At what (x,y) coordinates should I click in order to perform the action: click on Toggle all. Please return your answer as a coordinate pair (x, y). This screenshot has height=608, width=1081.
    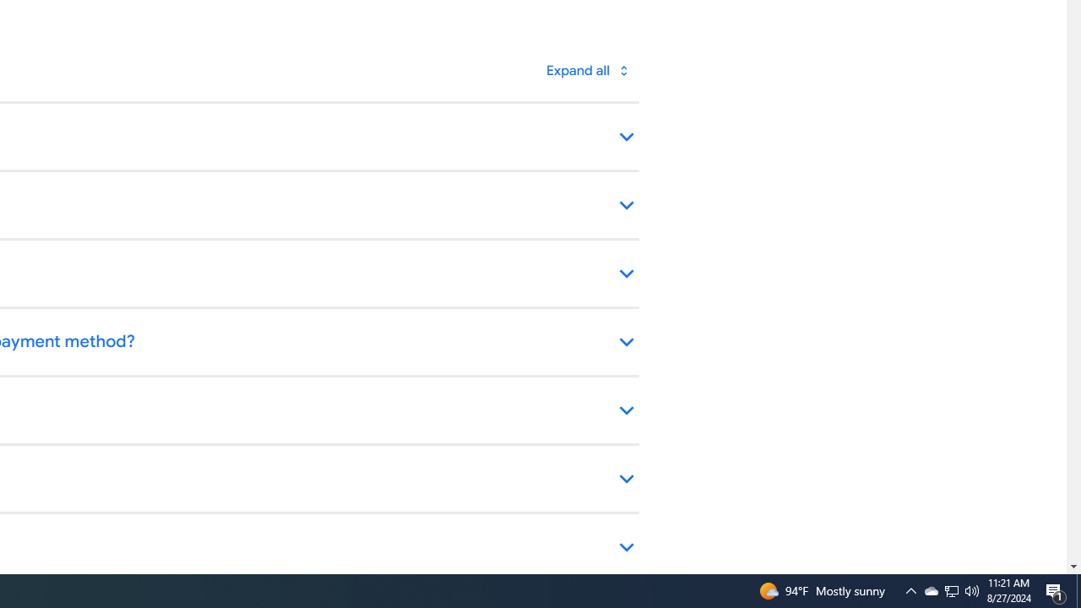
    Looking at the image, I should click on (586, 71).